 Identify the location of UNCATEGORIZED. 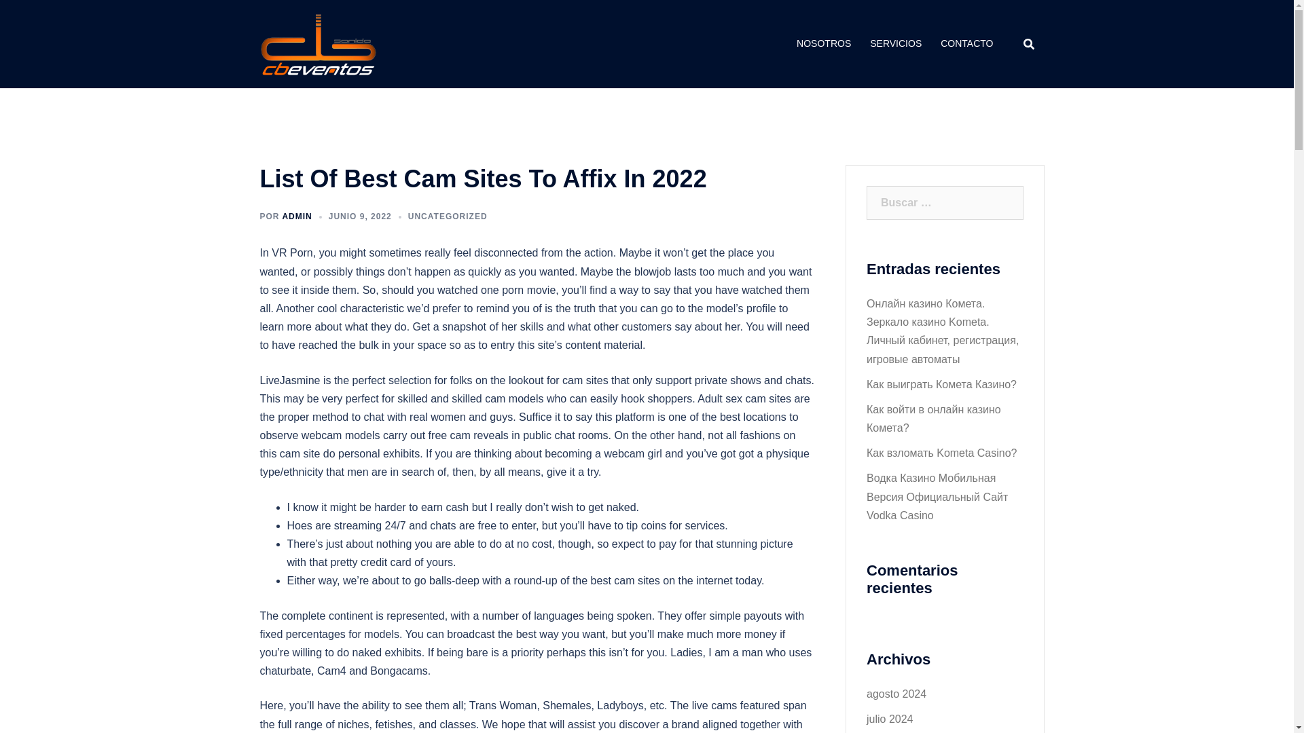
(448, 217).